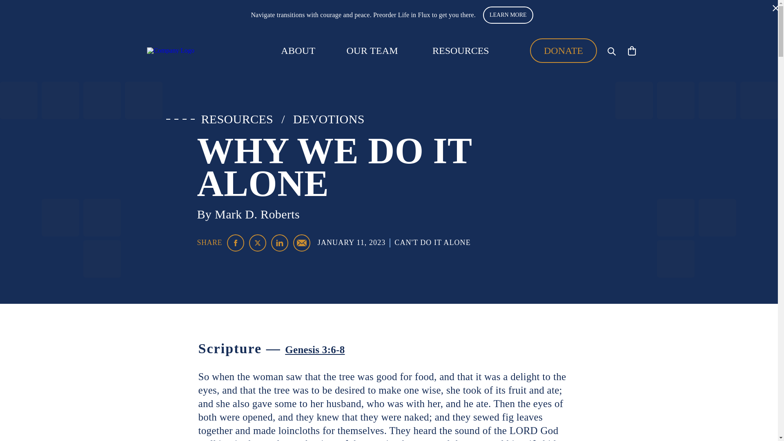  What do you see at coordinates (298, 51) in the screenshot?
I see `ABOUT` at bounding box center [298, 51].